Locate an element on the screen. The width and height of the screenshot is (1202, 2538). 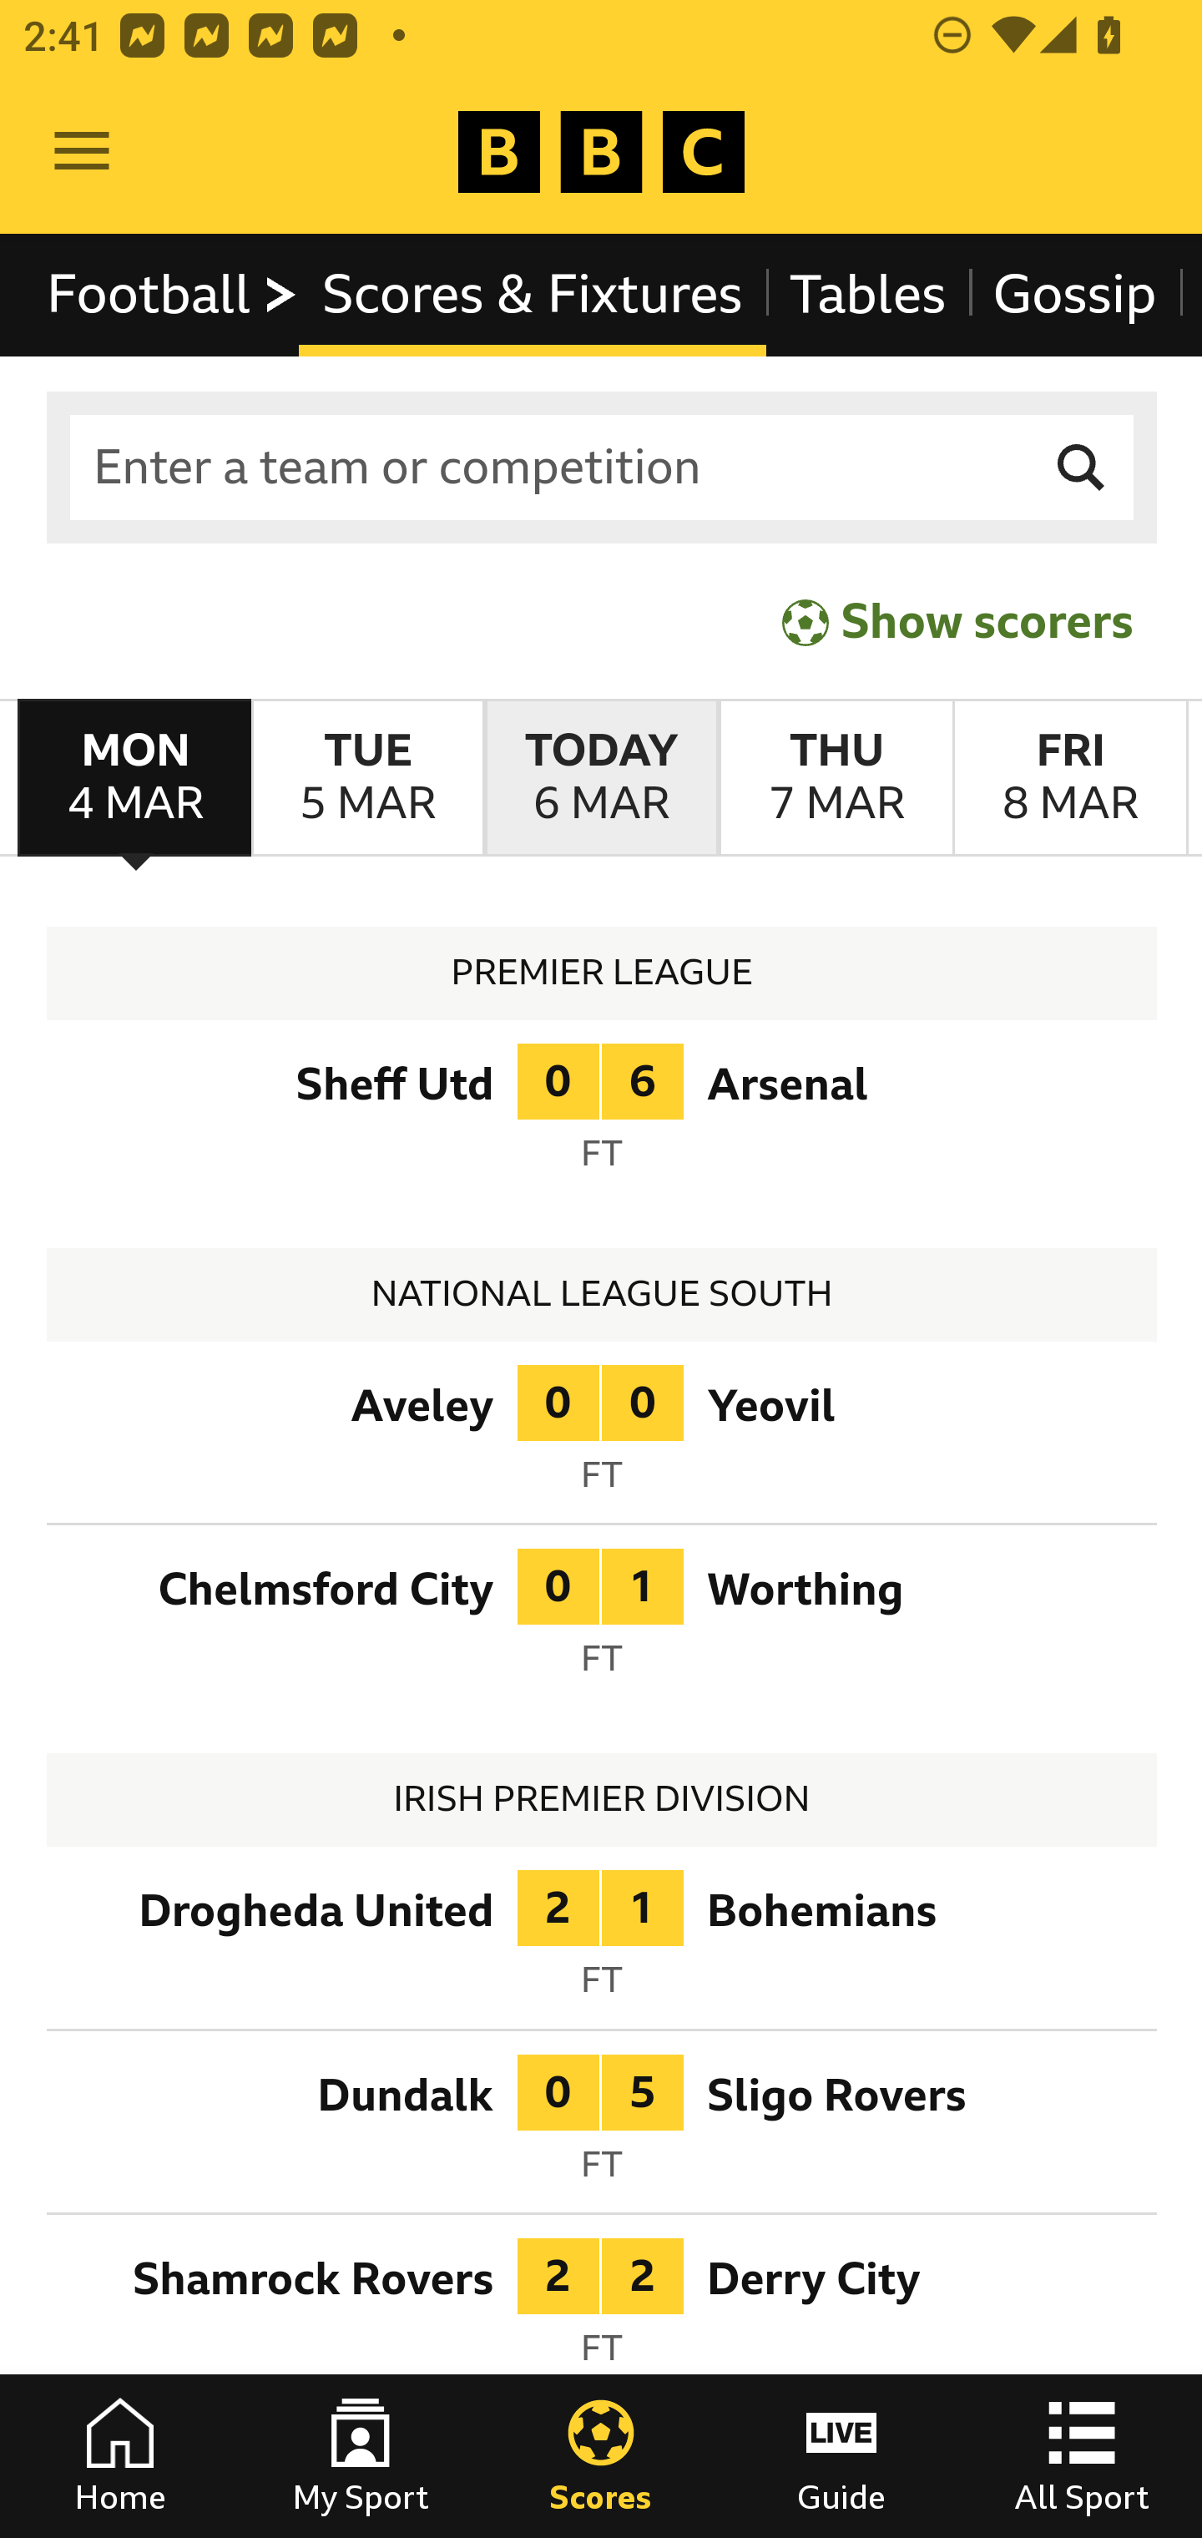
Guide is located at coordinates (841, 2456).